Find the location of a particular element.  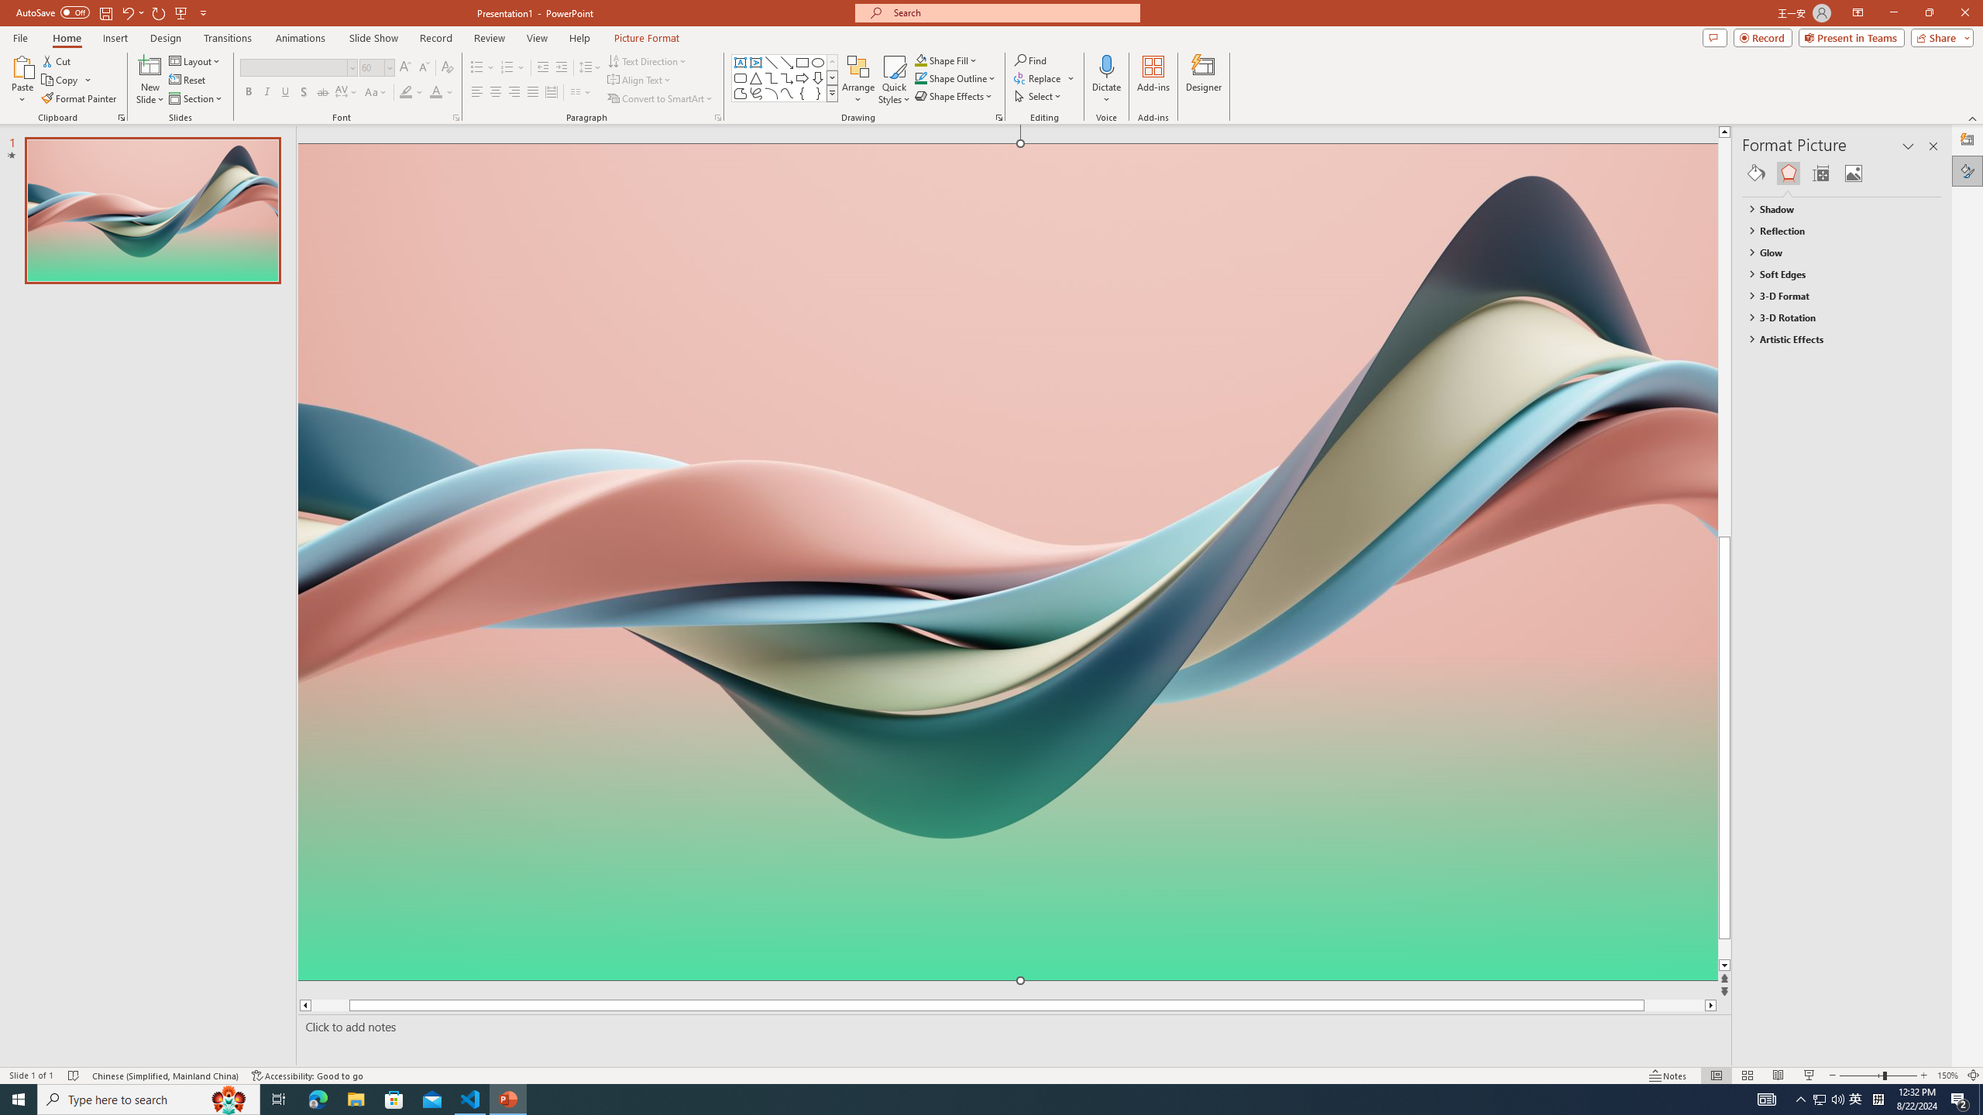

Present in Teams is located at coordinates (1851, 37).